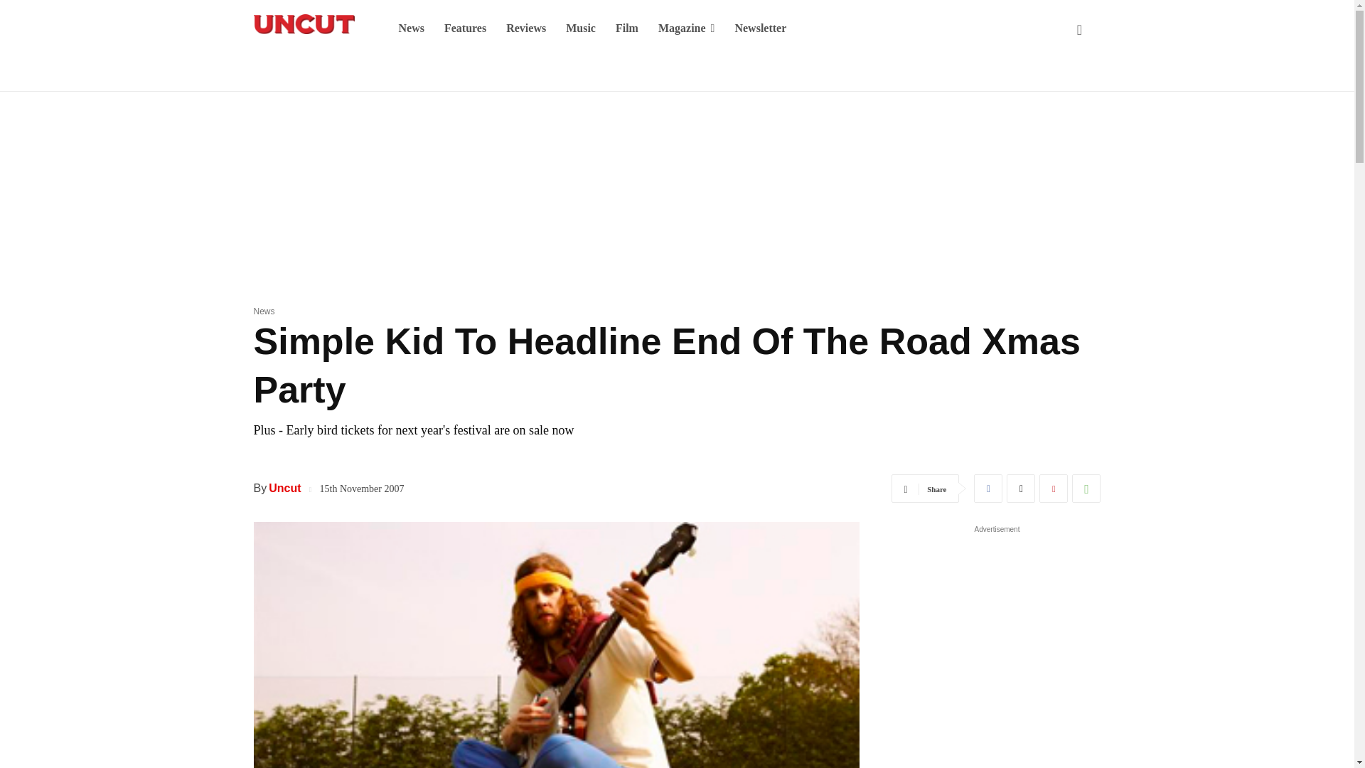 This screenshot has width=1365, height=768. Describe the element at coordinates (1086, 489) in the screenshot. I see `WhatsApp` at that location.